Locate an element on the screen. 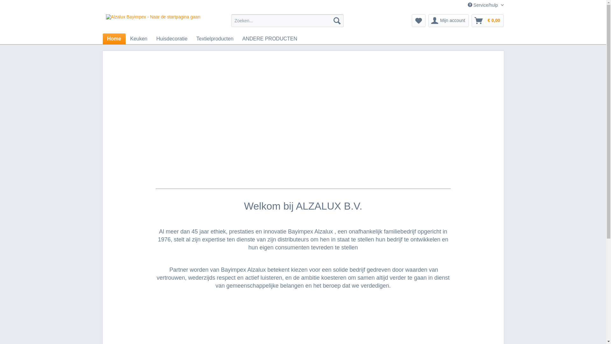  Keuken is located at coordinates (139, 39).